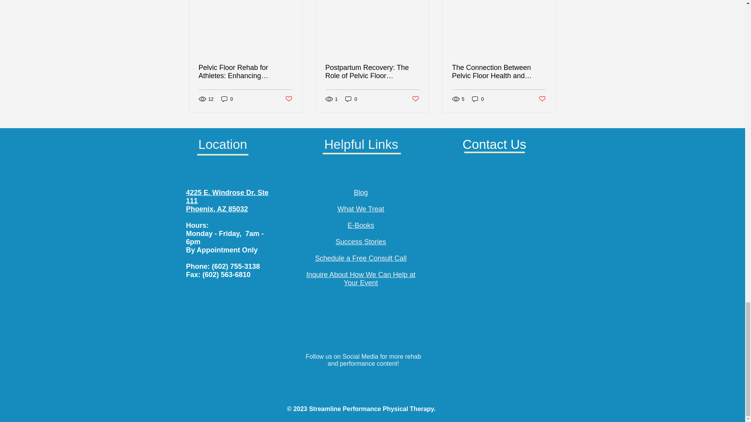 The width and height of the screenshot is (751, 422). What do you see at coordinates (372, 72) in the screenshot?
I see `Postpartum Recovery: The Role of Pelvic Floor Rehabilitation` at bounding box center [372, 72].